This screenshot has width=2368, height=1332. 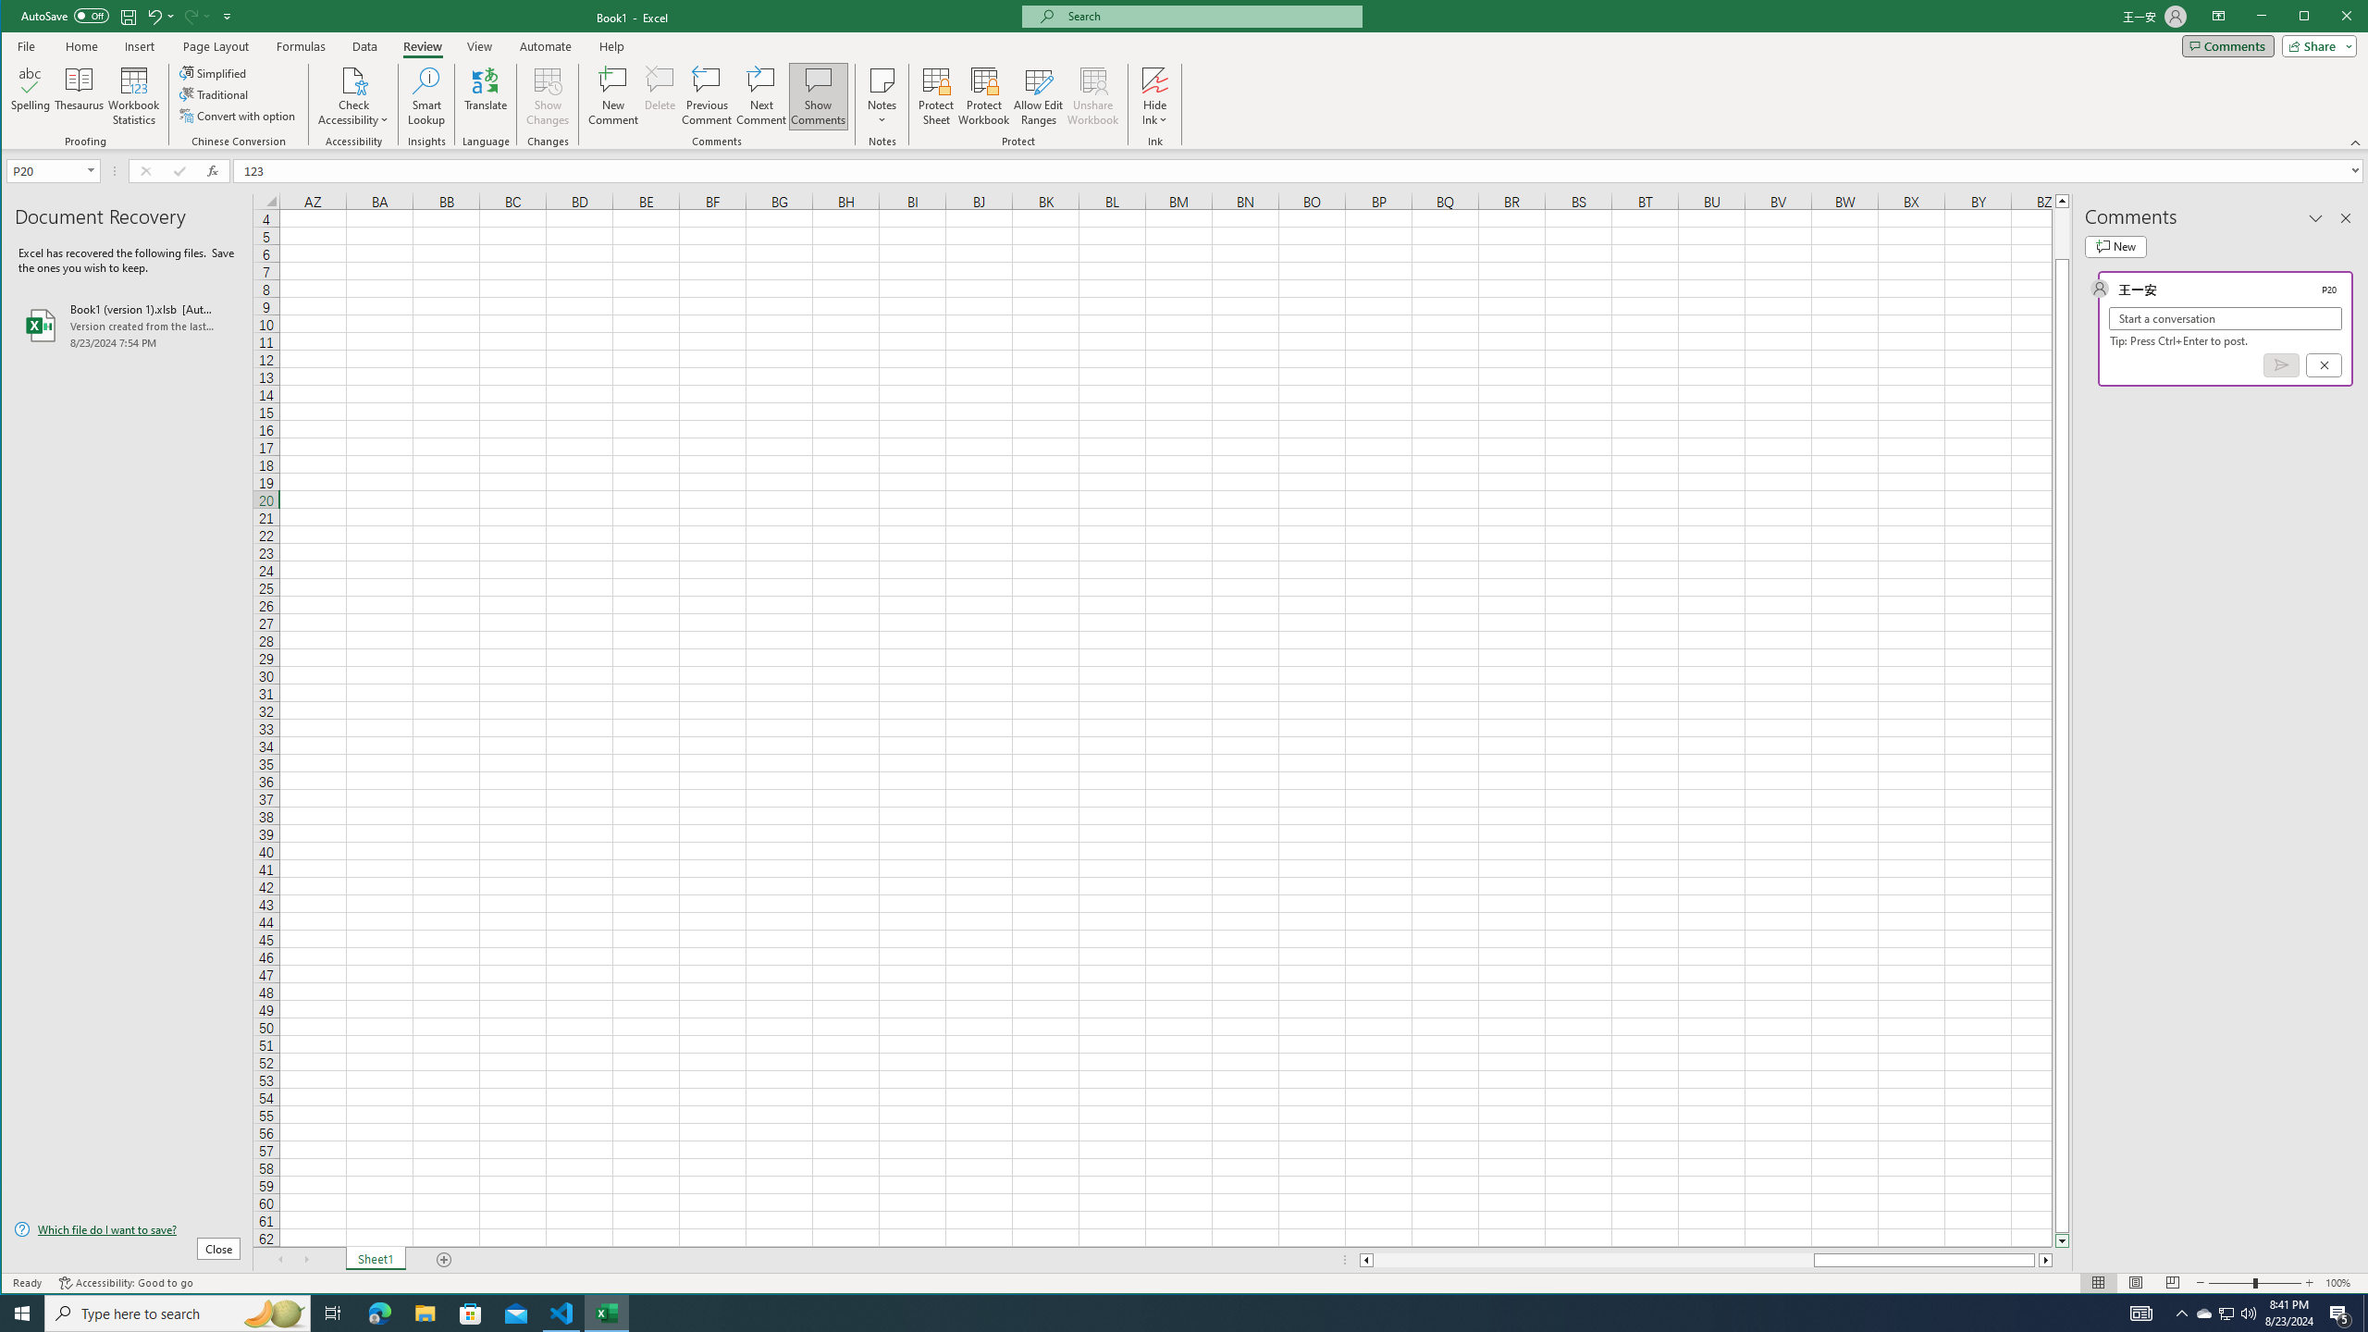 I want to click on Start, so click(x=22, y=1313).